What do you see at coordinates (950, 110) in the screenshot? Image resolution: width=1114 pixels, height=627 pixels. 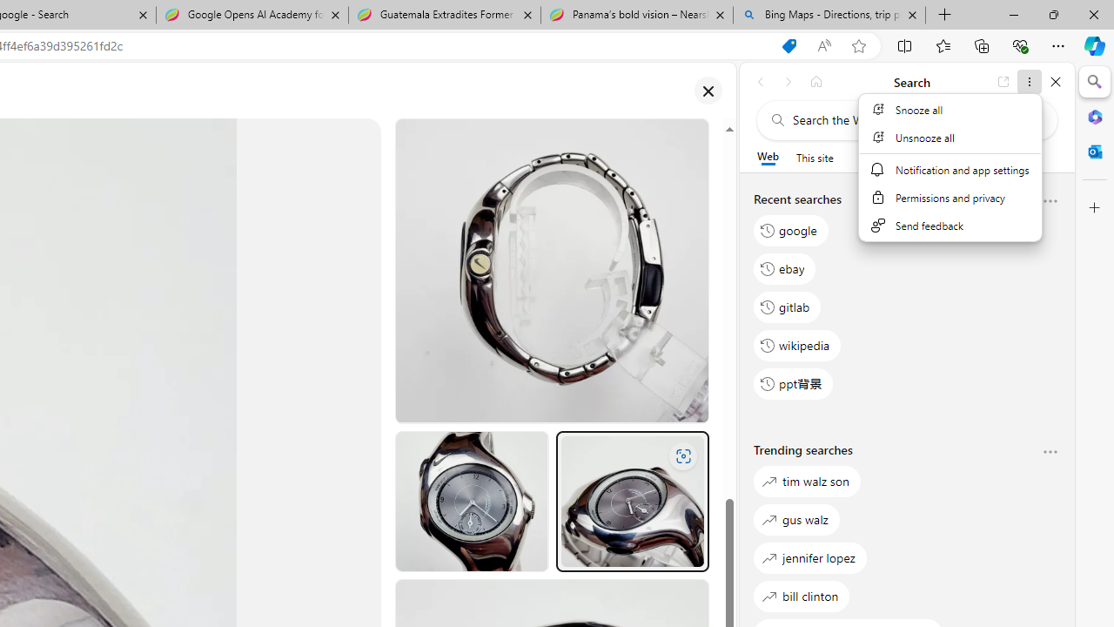 I see `Snooze all` at bounding box center [950, 110].